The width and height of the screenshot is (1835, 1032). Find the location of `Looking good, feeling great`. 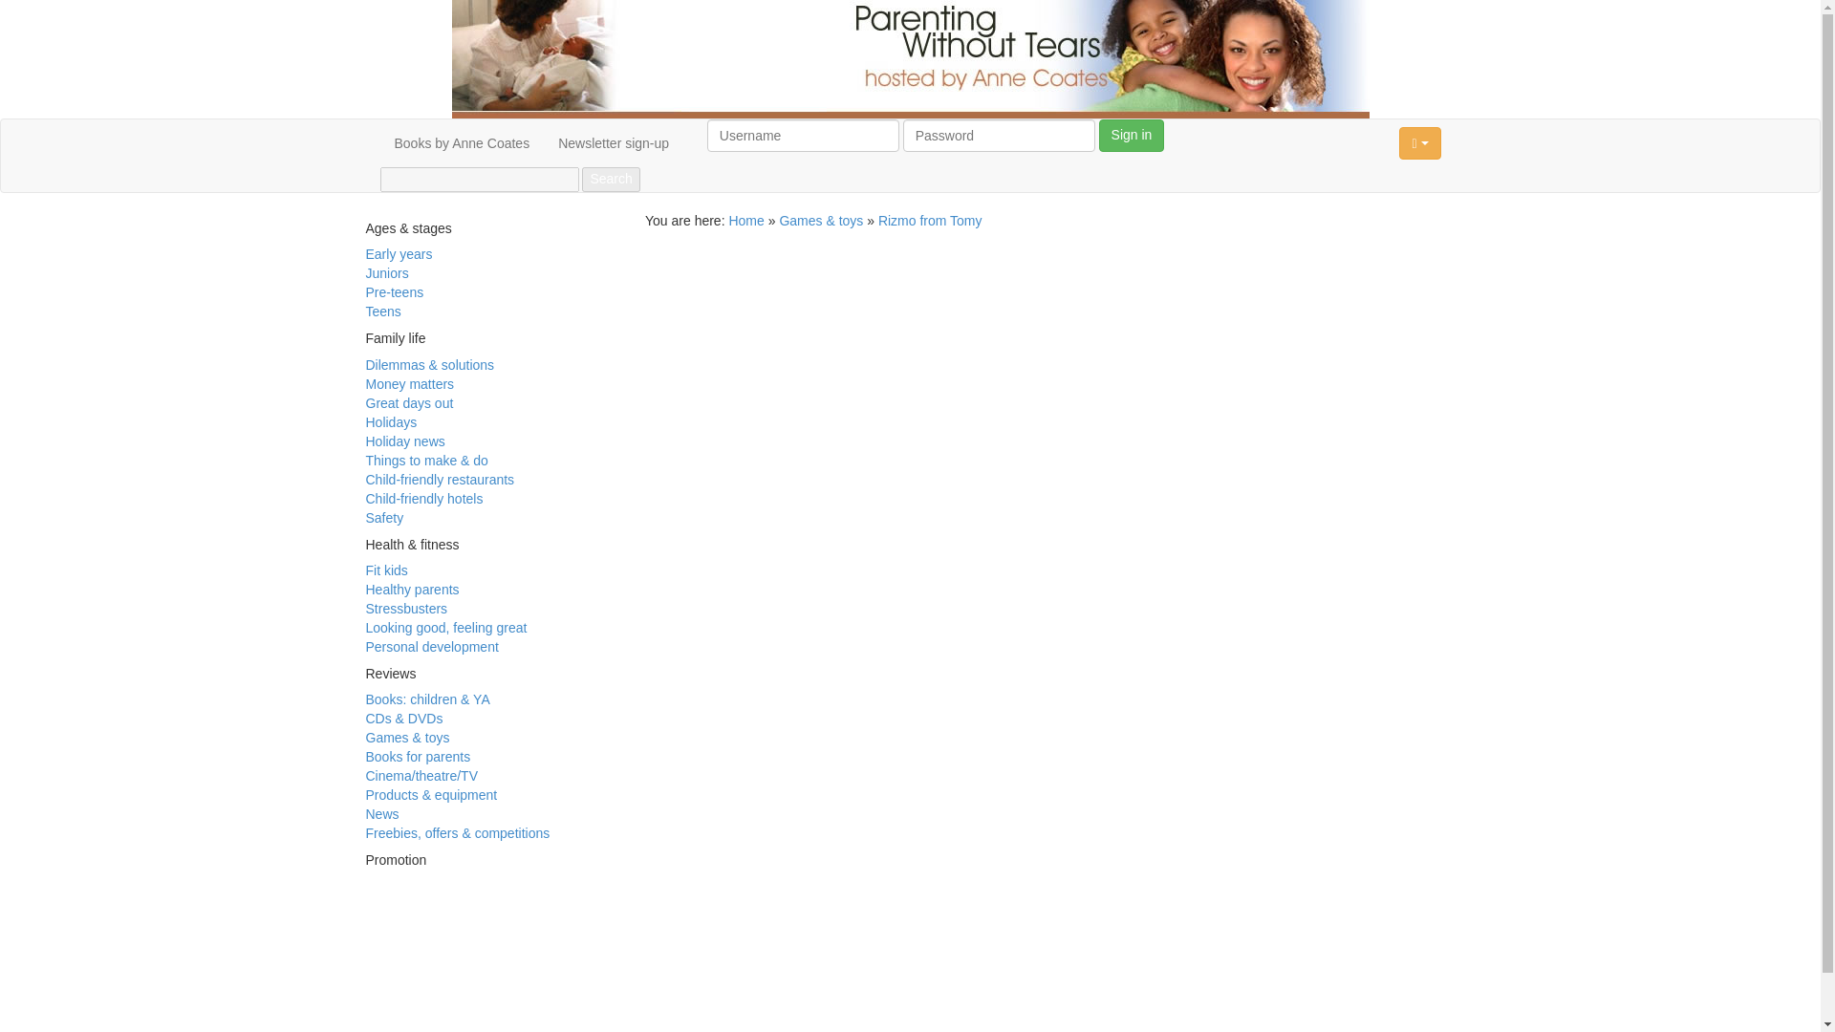

Looking good, feeling great is located at coordinates (445, 628).